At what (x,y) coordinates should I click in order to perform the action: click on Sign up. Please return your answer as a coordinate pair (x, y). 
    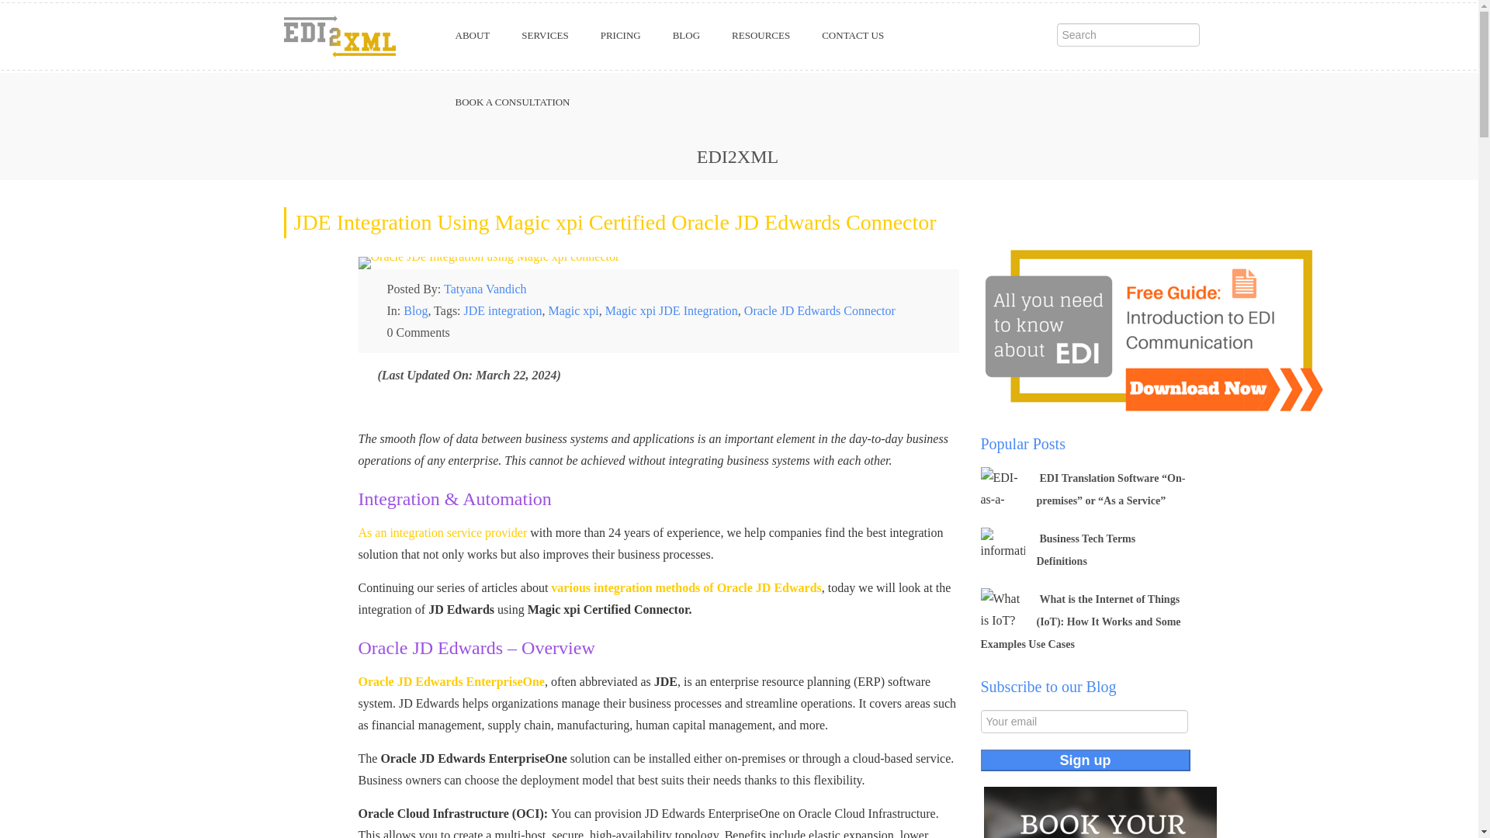
    Looking at the image, I should click on (1085, 760).